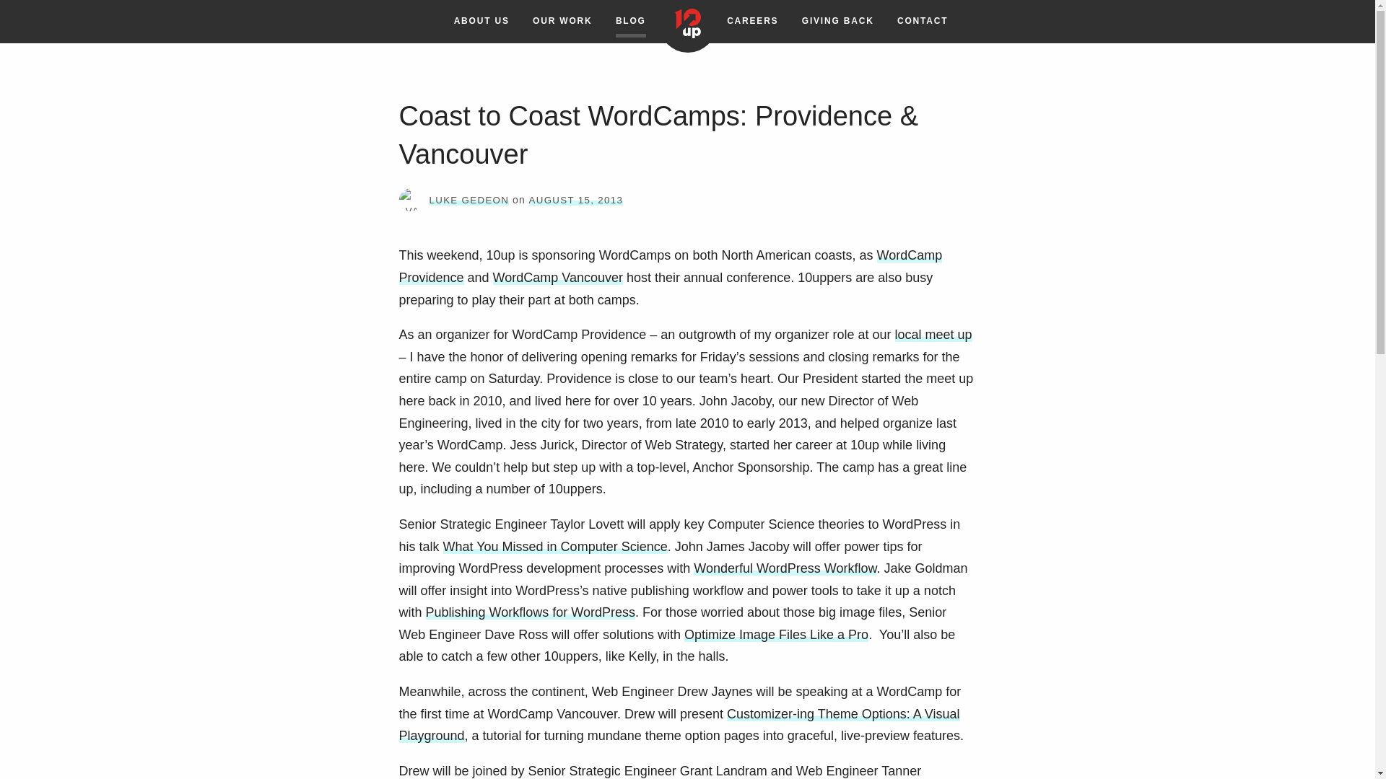  I want to click on local meet up, so click(934, 335).